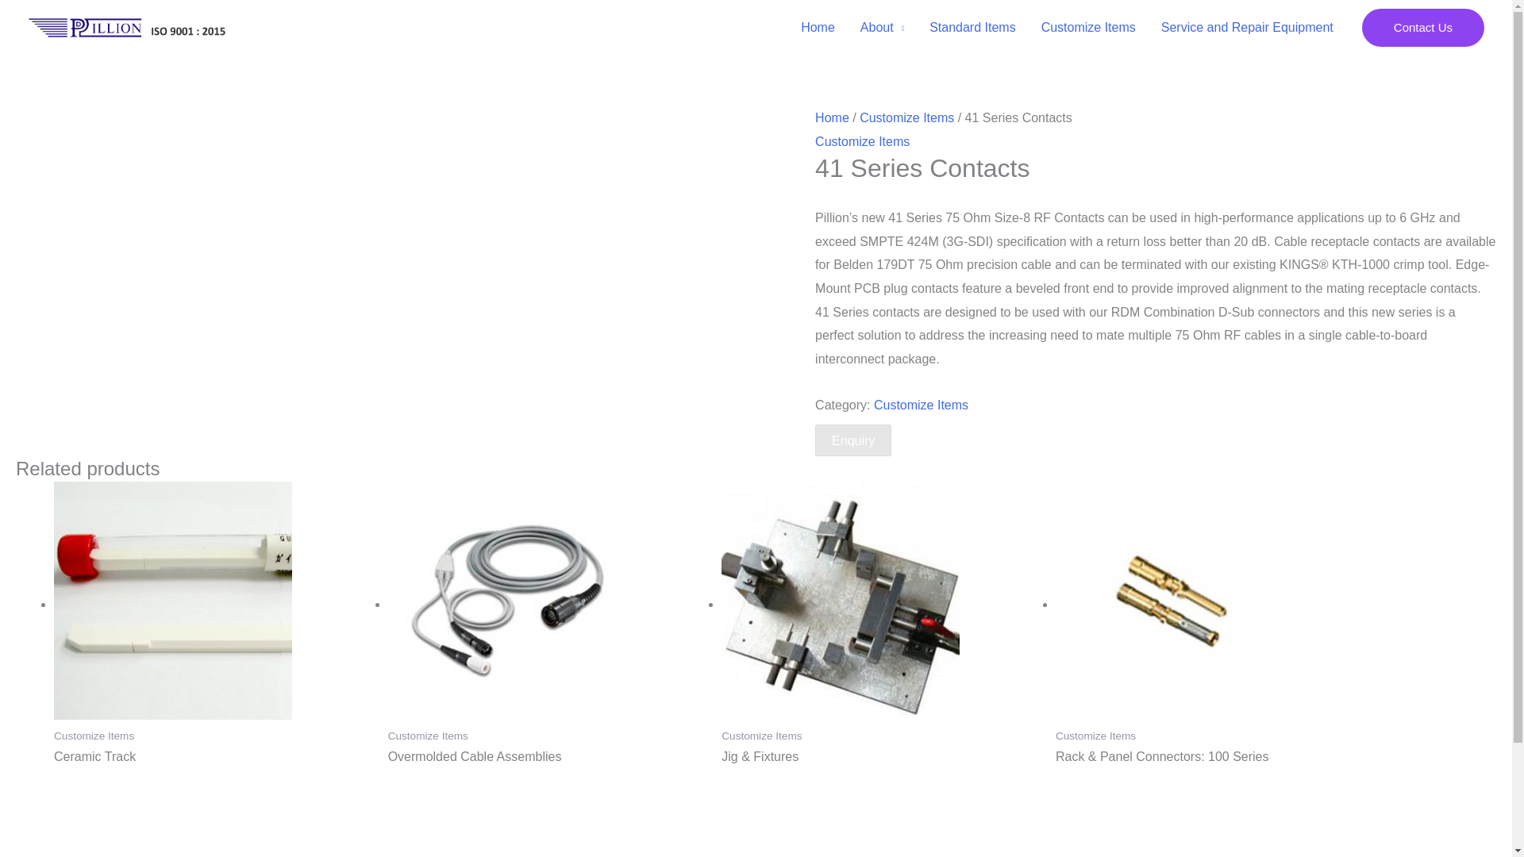 This screenshot has height=857, width=1524. What do you see at coordinates (548, 757) in the screenshot?
I see `Overmolded Cable Assemblies` at bounding box center [548, 757].